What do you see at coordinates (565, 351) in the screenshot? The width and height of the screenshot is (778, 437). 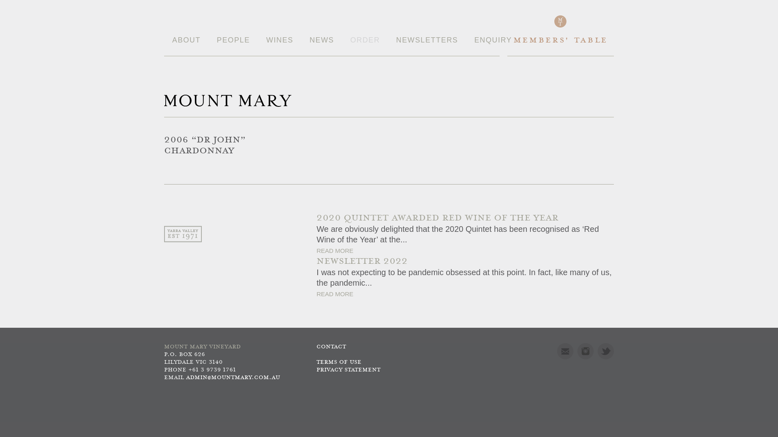 I see `MAIL` at bounding box center [565, 351].